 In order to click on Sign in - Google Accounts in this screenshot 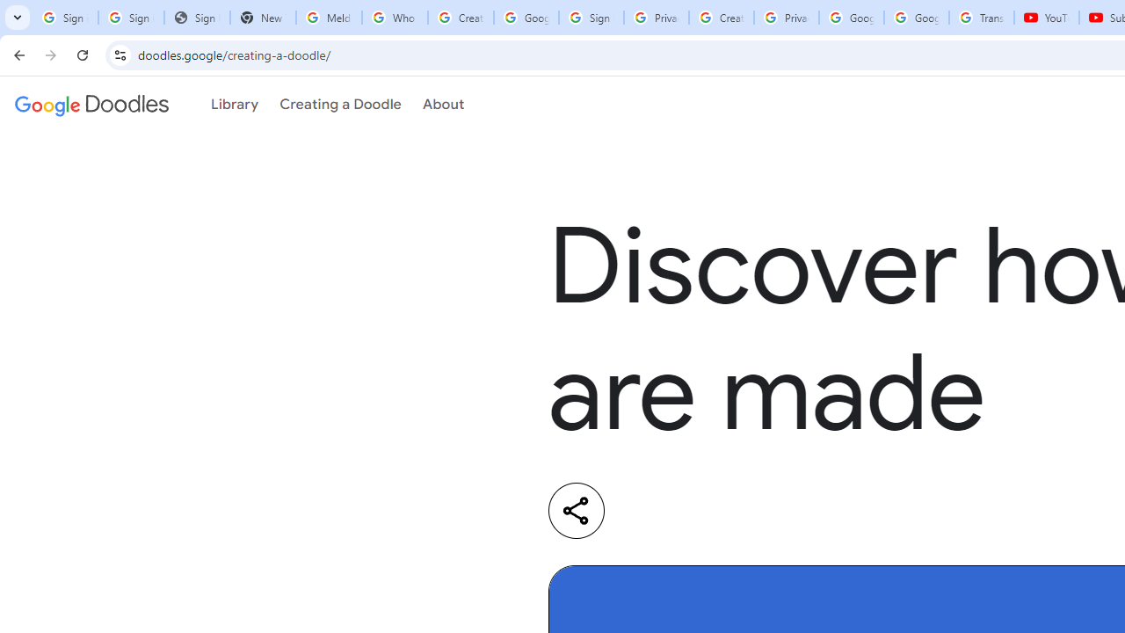, I will do `click(592, 18)`.